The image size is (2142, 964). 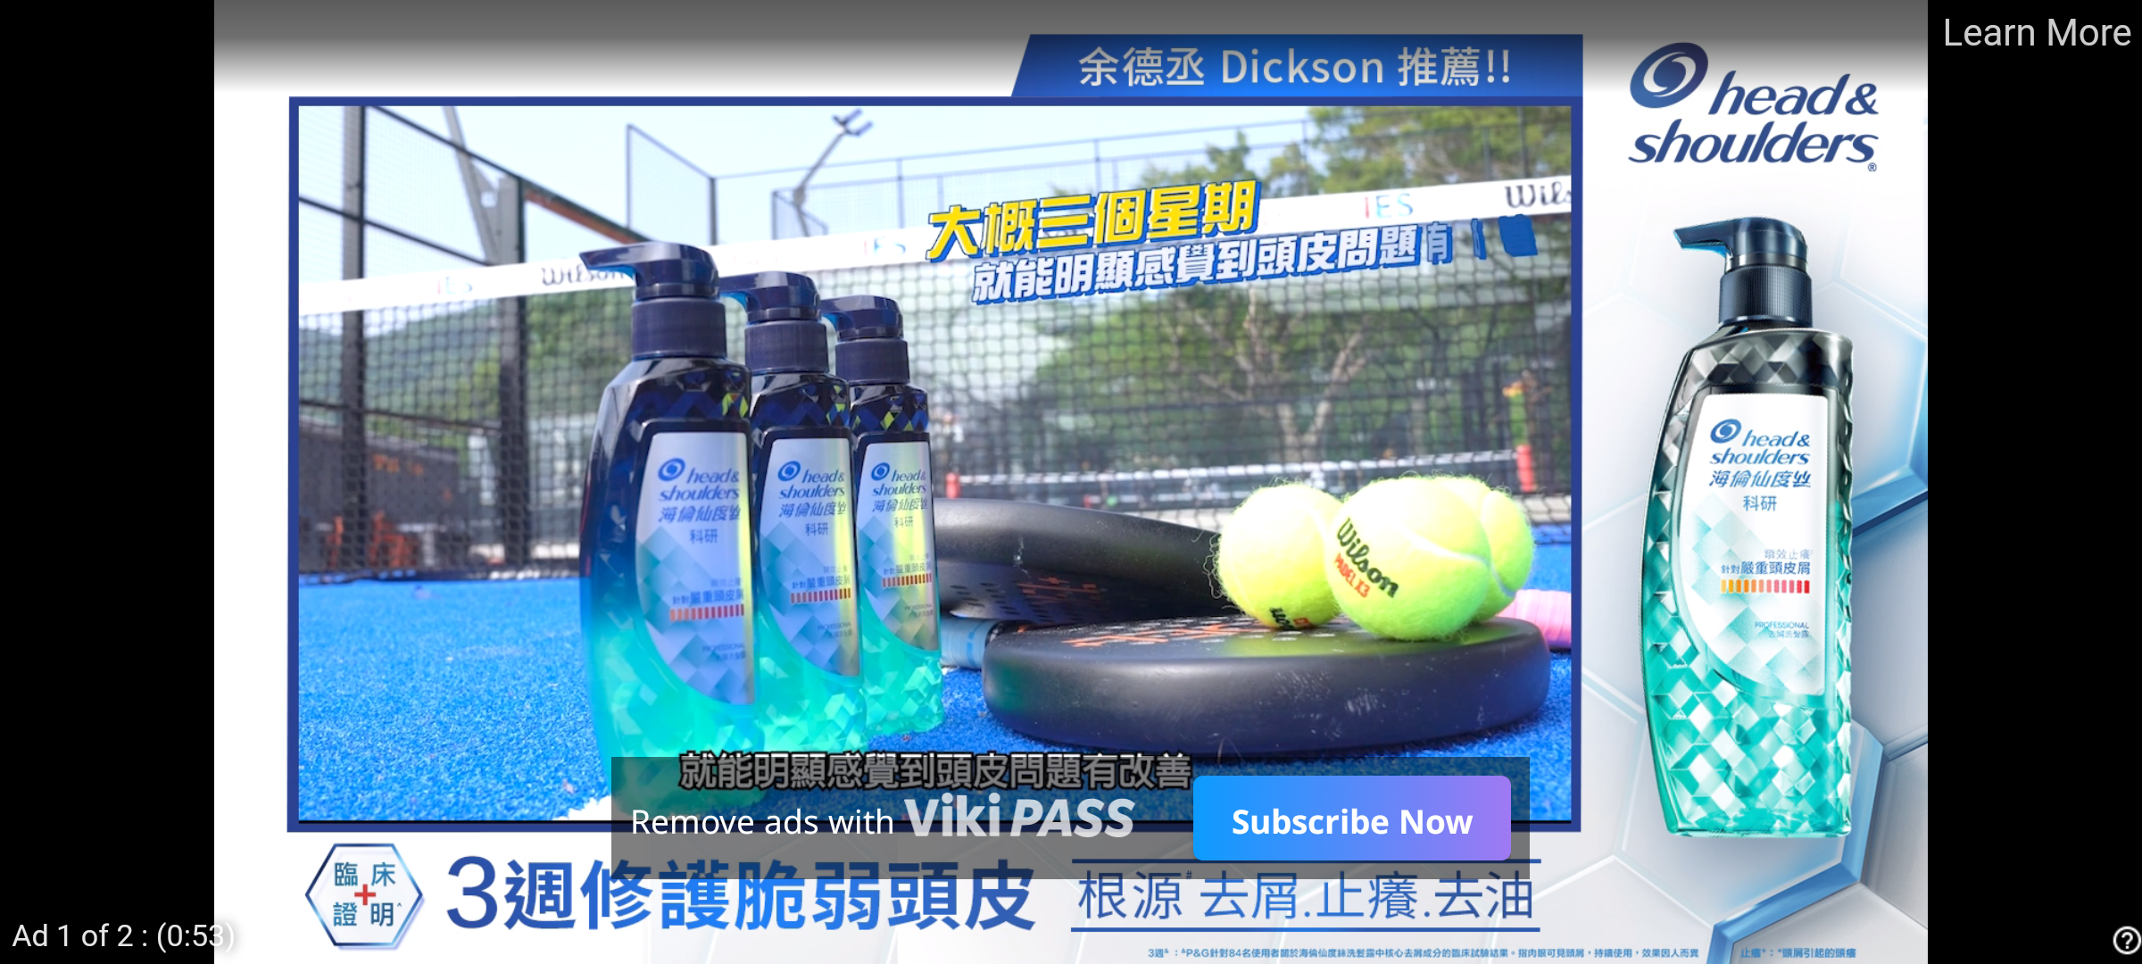 What do you see at coordinates (2122, 940) in the screenshot?
I see `help_outline_white_24dp_with_3px_trbl_padding` at bounding box center [2122, 940].